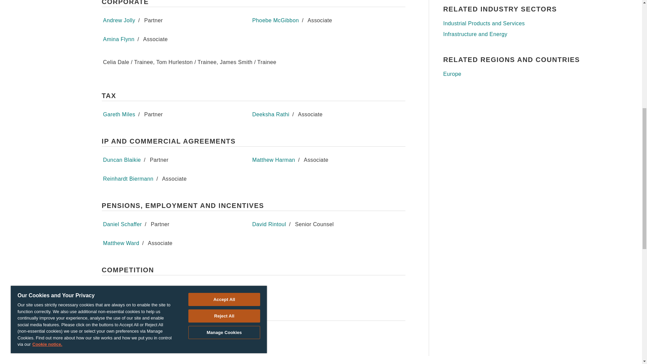  What do you see at coordinates (117, 289) in the screenshot?
I see `Claire Jeffs` at bounding box center [117, 289].